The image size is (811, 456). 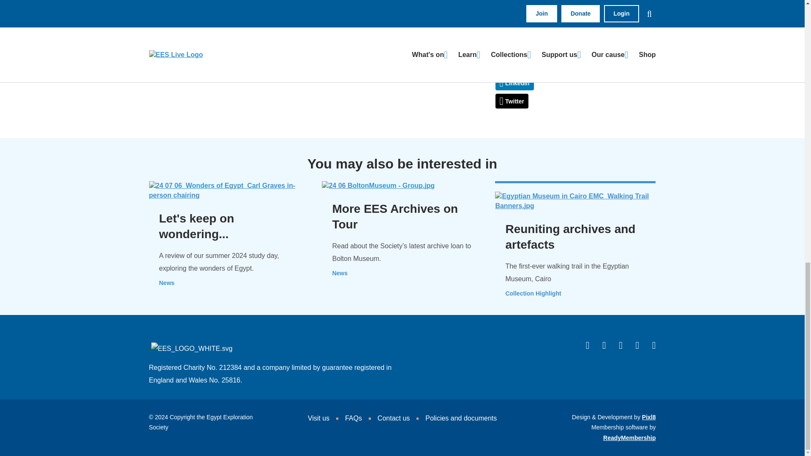 I want to click on twitter, so click(x=511, y=101).